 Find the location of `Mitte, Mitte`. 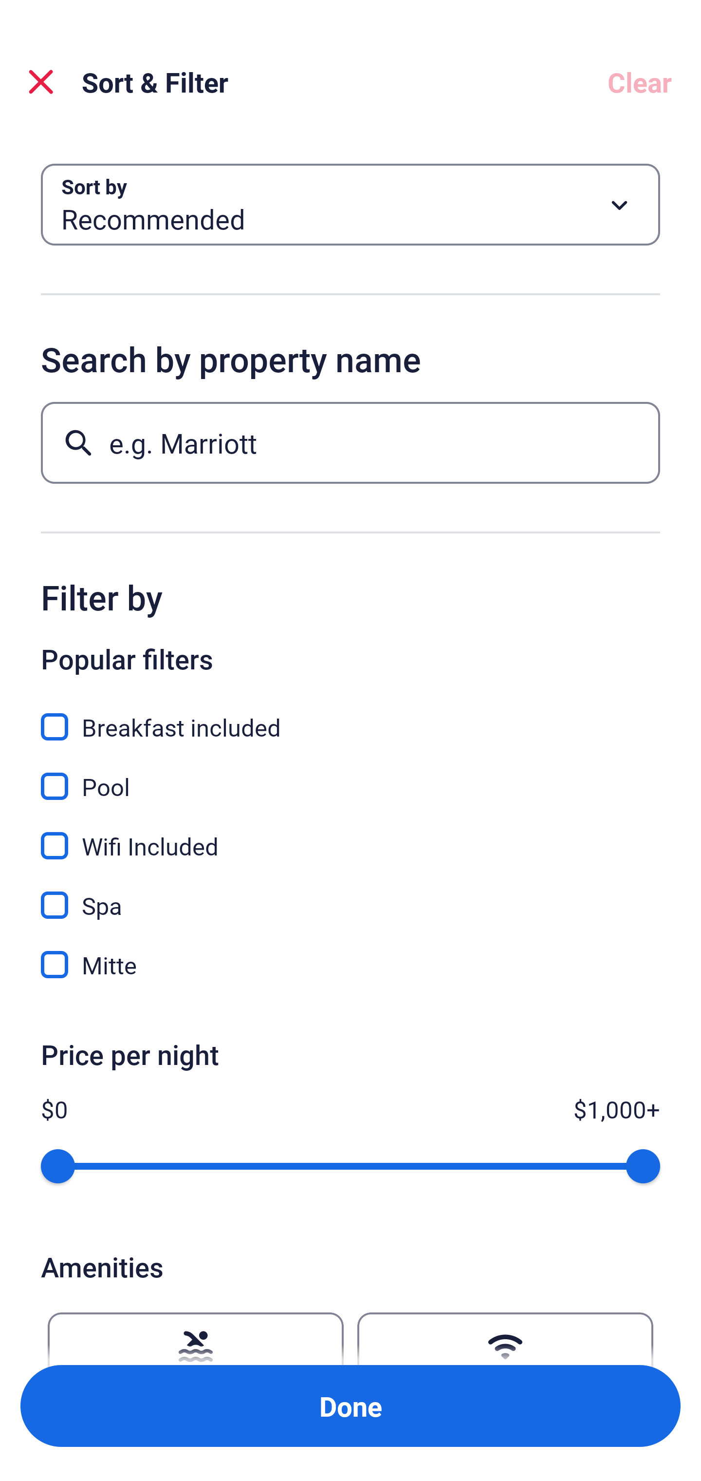

Mitte, Mitte is located at coordinates (350, 965).